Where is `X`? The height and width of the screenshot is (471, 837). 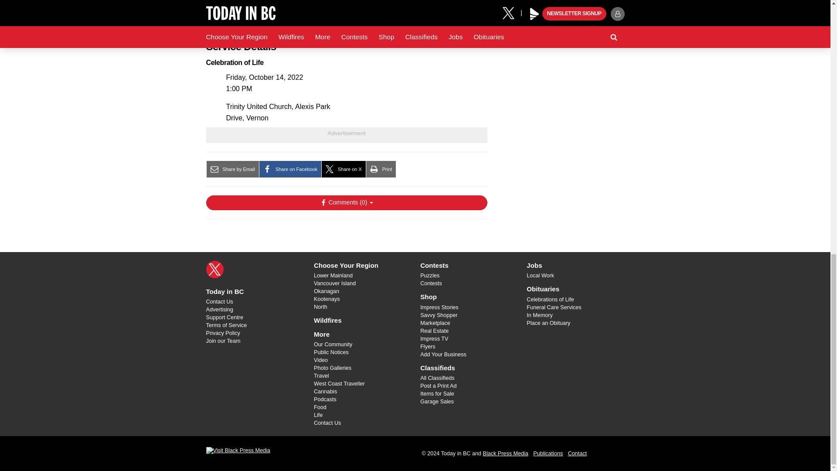
X is located at coordinates (214, 270).